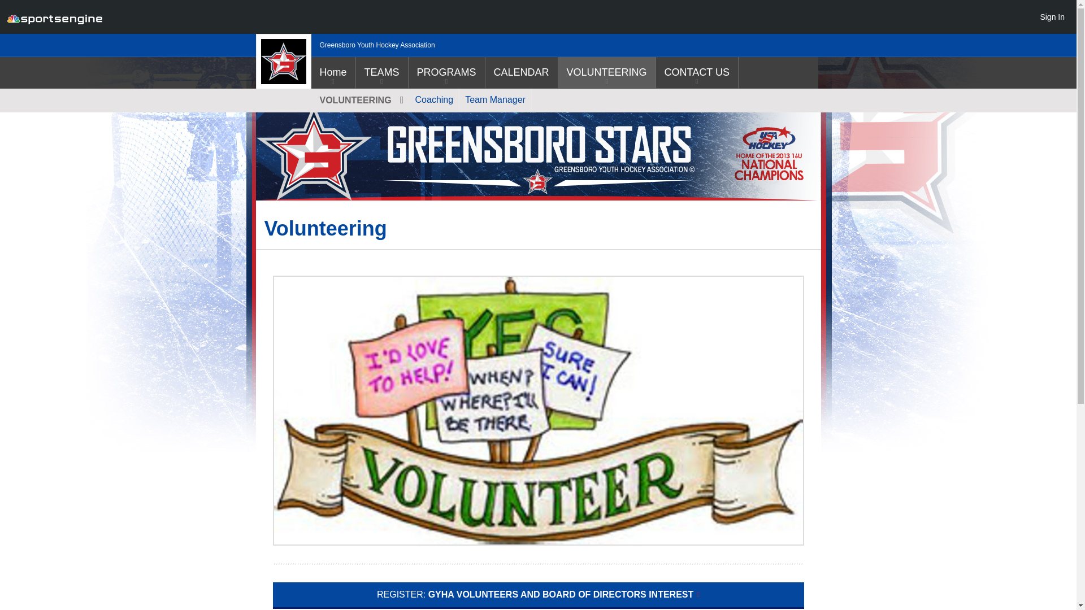 The width and height of the screenshot is (1085, 610). What do you see at coordinates (495, 99) in the screenshot?
I see `click to go to 'Team Manager'` at bounding box center [495, 99].